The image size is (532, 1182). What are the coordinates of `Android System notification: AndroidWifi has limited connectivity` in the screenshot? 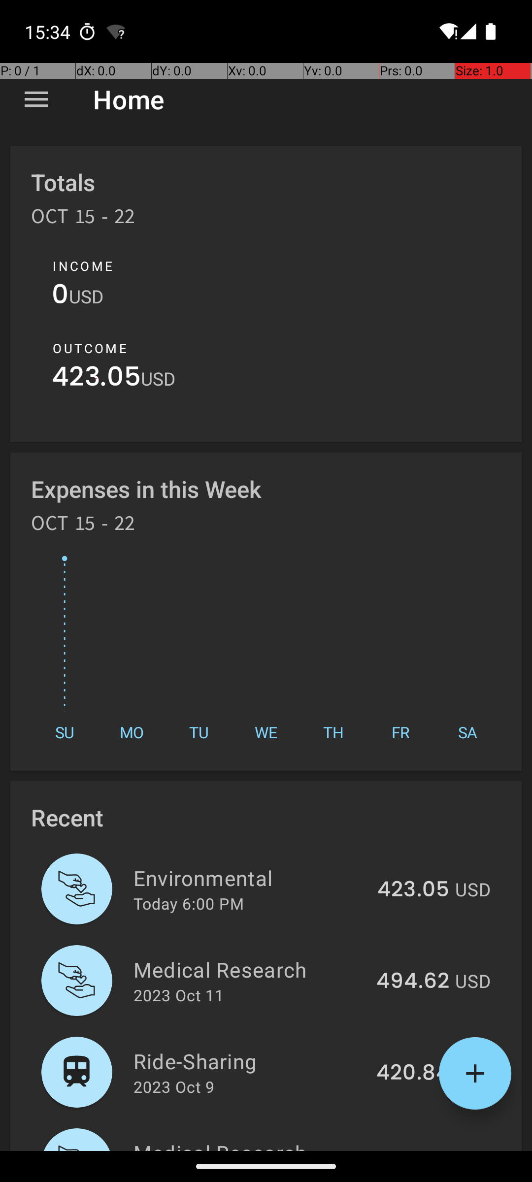 It's located at (116, 32).